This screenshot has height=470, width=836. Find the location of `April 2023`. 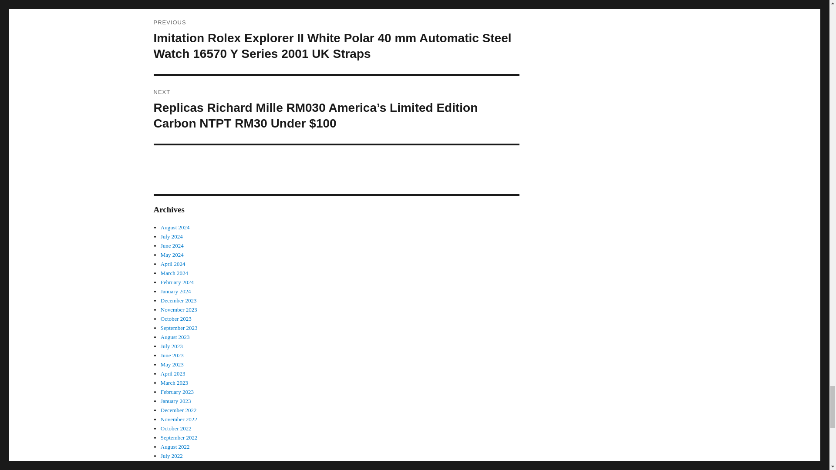

April 2023 is located at coordinates (173, 373).